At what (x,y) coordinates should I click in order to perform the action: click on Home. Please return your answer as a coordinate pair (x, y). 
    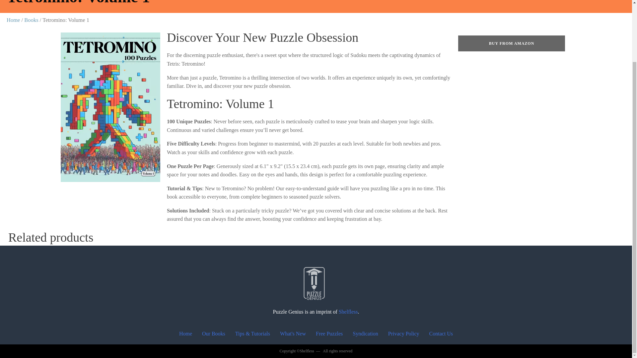
    Looking at the image, I should click on (185, 334).